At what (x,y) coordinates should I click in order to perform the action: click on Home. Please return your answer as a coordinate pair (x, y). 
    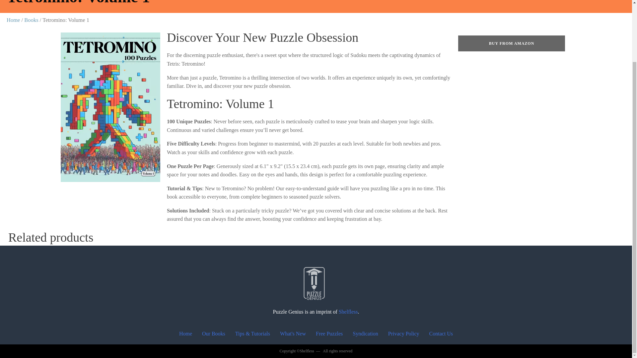
    Looking at the image, I should click on (185, 334).